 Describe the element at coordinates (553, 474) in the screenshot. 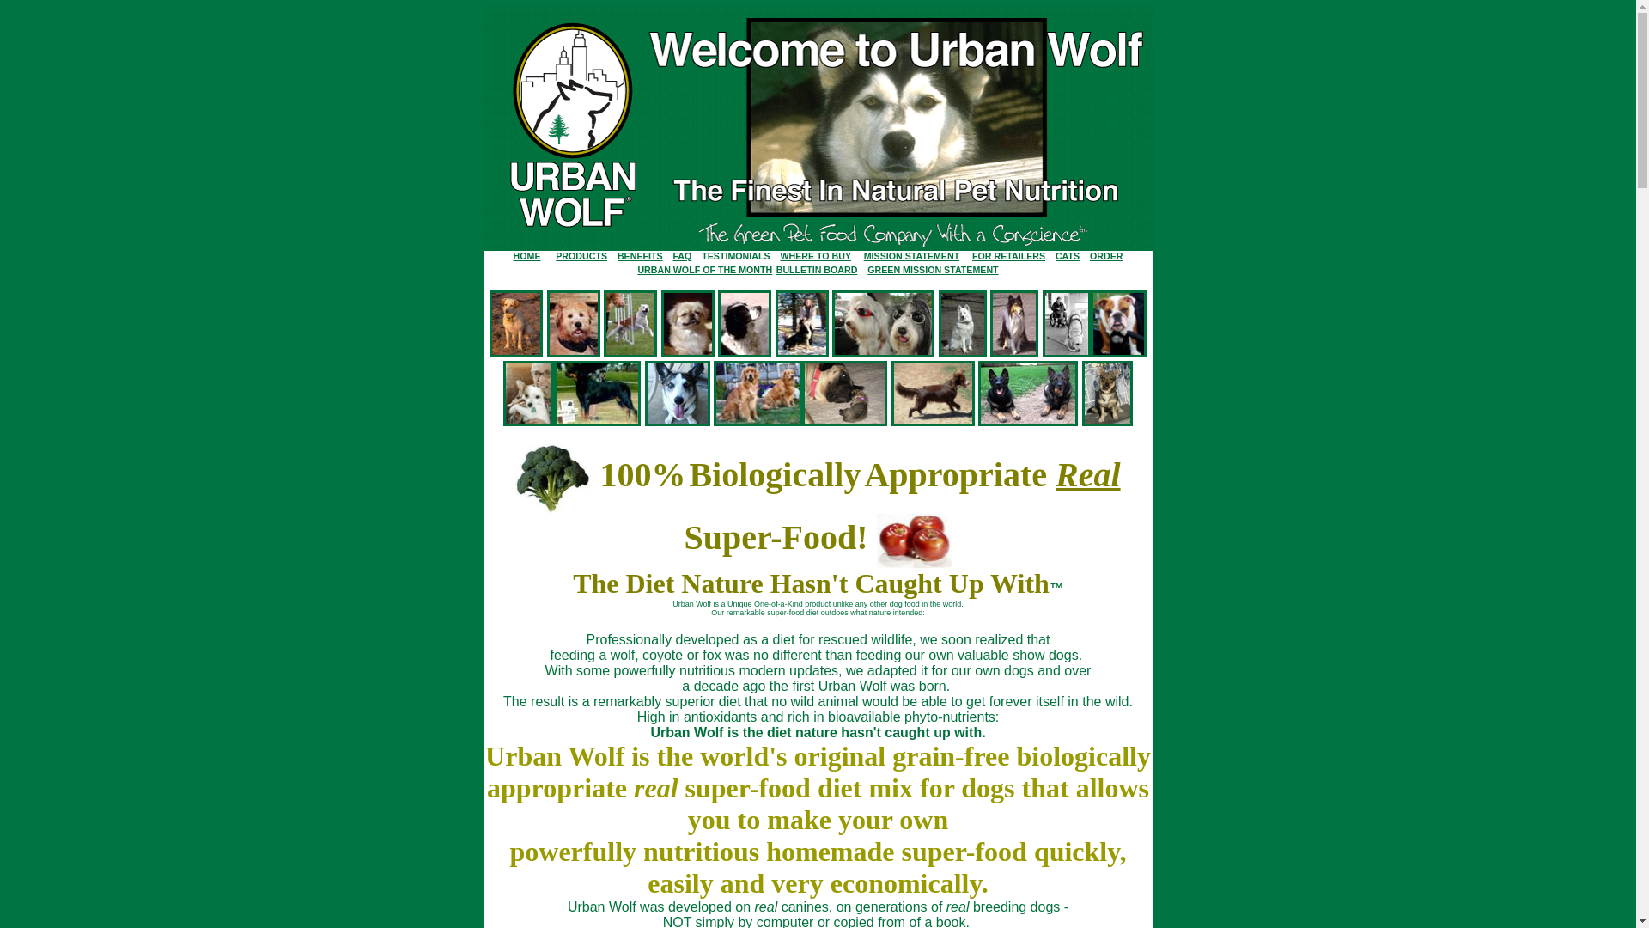

I see `Broccoli - ` at that location.